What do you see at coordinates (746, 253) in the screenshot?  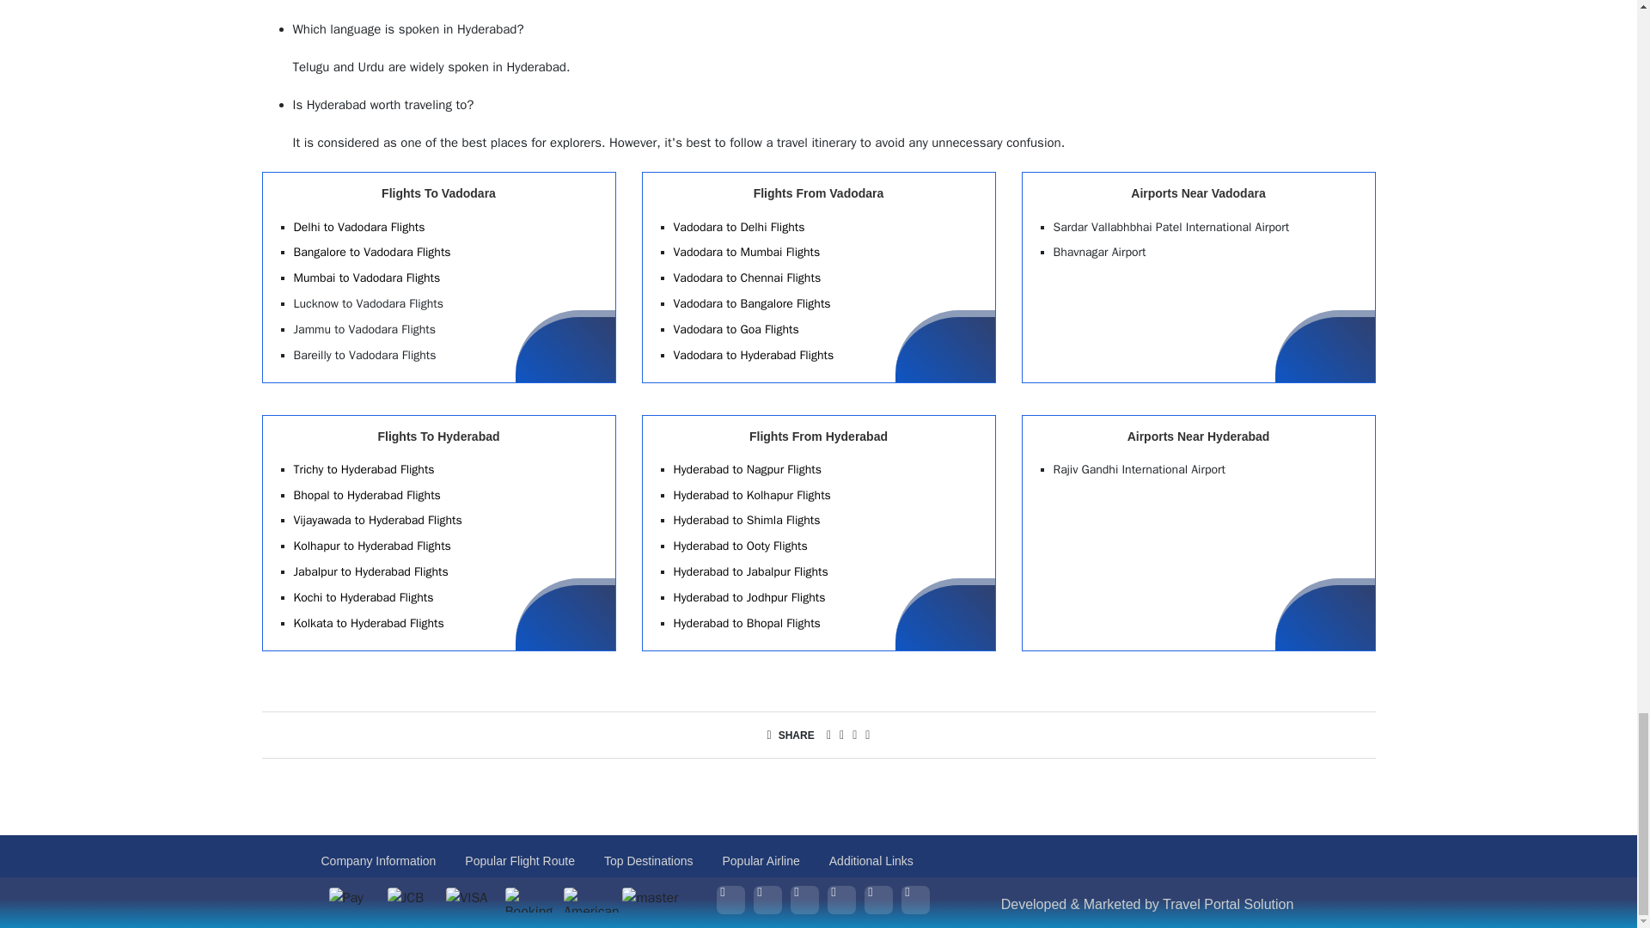 I see `Vadodara to Mumbai Flights` at bounding box center [746, 253].